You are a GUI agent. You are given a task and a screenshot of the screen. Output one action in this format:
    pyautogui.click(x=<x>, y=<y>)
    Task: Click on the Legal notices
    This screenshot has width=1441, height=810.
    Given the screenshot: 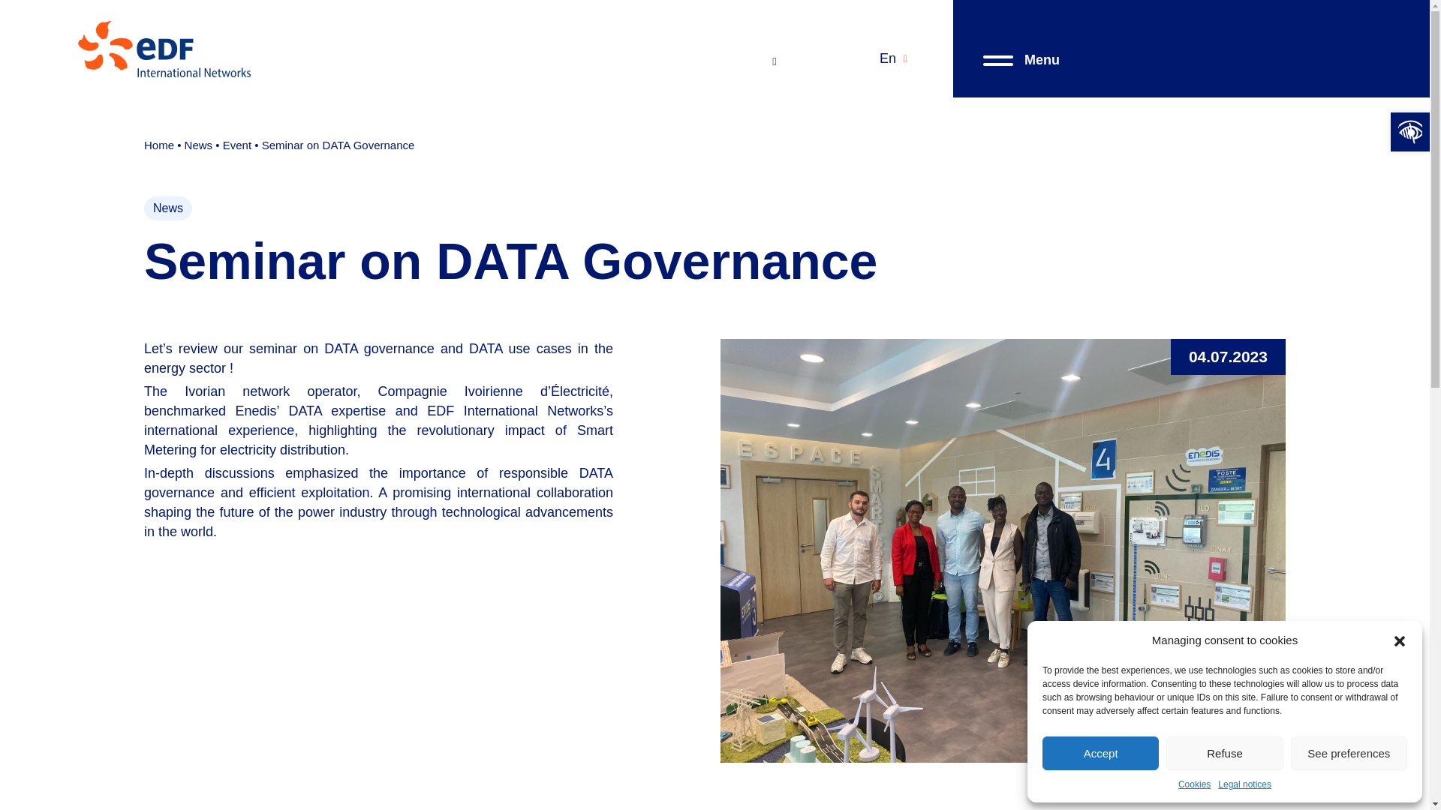 What is the action you would take?
    pyautogui.click(x=1244, y=784)
    